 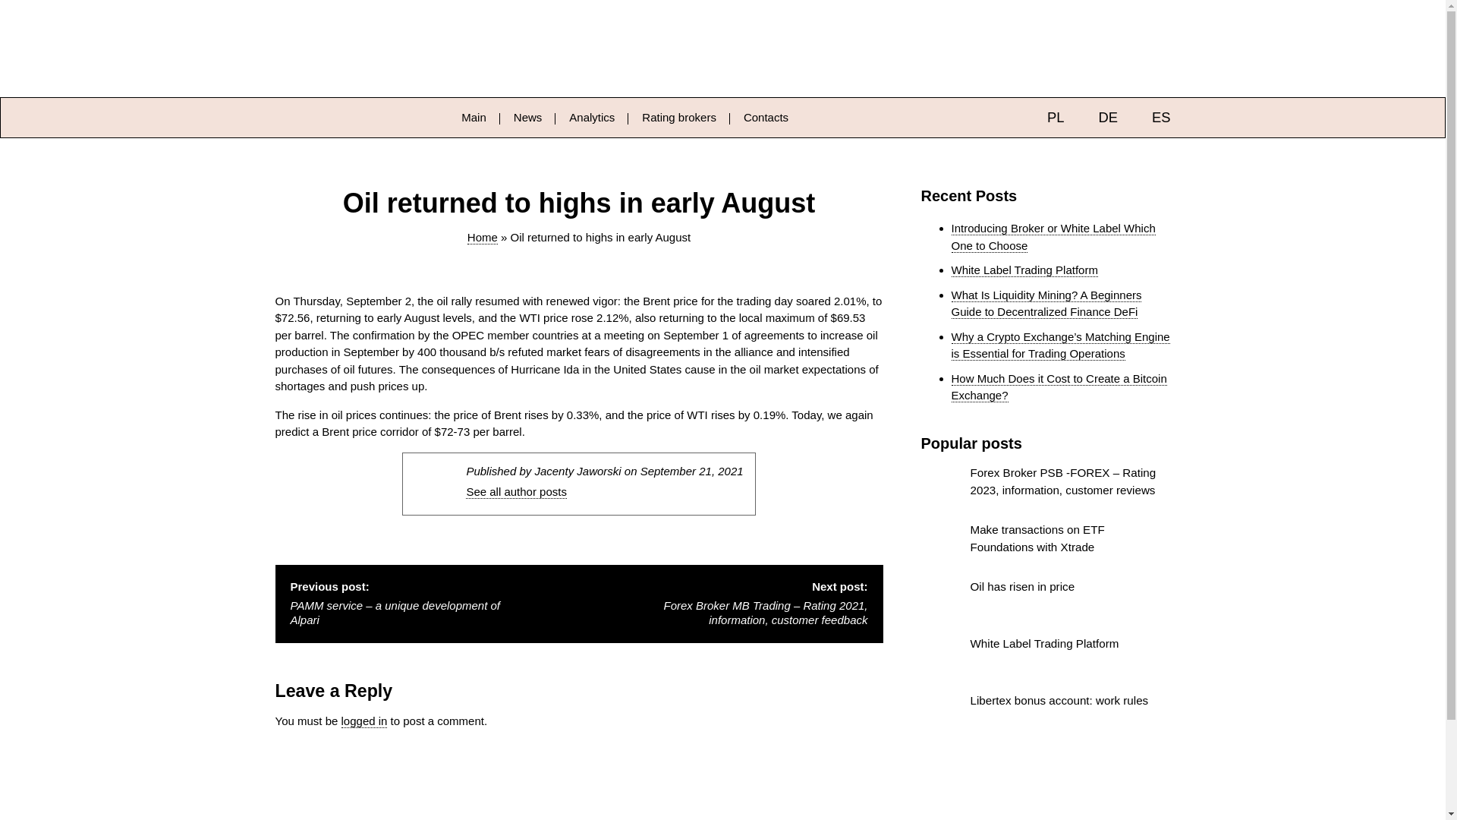 I want to click on White Label Trading Platform, so click(x=1024, y=270).